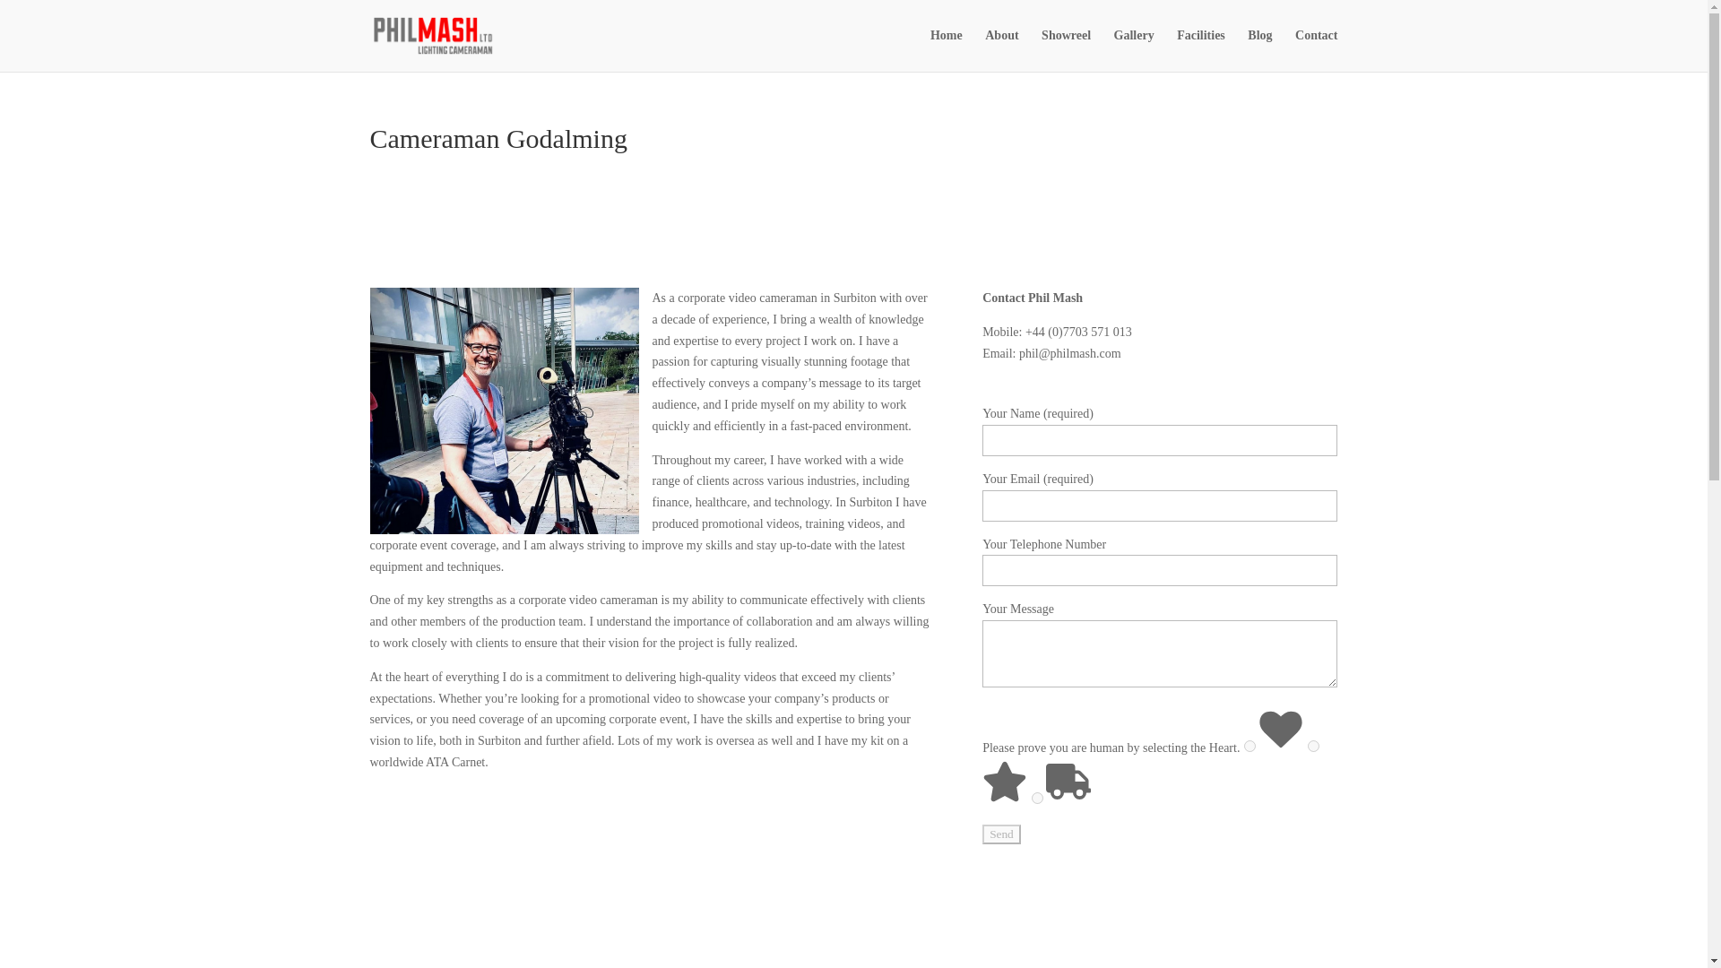 This screenshot has height=968, width=1721. Describe the element at coordinates (1201, 50) in the screenshot. I see `Facilities` at that location.